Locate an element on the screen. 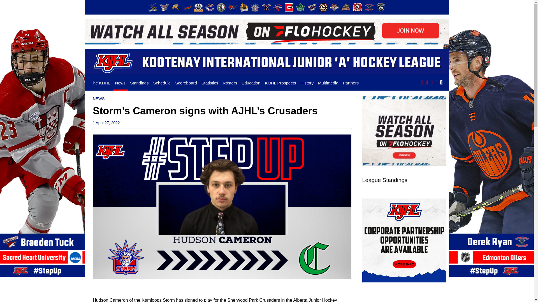  Chase Heat is located at coordinates (187, 7).